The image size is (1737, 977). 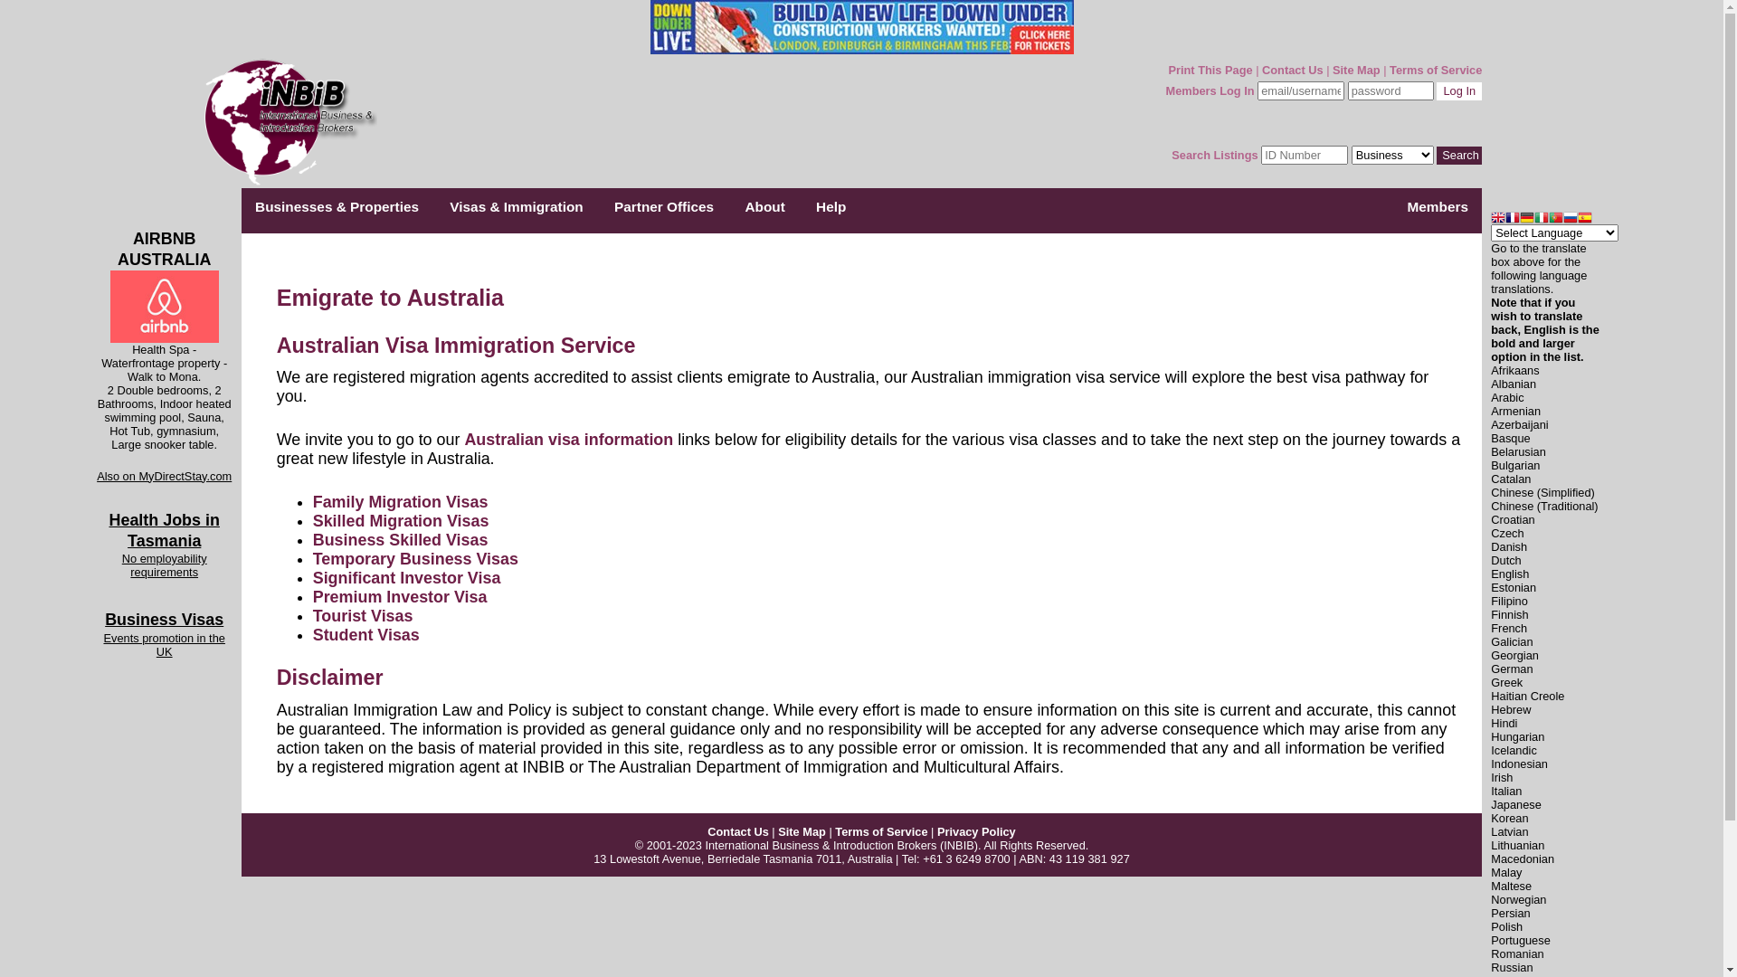 What do you see at coordinates (416, 559) in the screenshot?
I see `Temporary Business Visas` at bounding box center [416, 559].